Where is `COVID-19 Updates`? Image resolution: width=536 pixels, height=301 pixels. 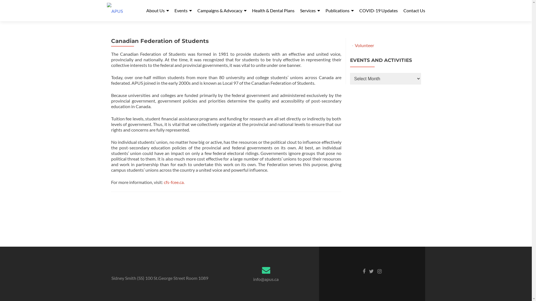 COVID-19 Updates is located at coordinates (378, 11).